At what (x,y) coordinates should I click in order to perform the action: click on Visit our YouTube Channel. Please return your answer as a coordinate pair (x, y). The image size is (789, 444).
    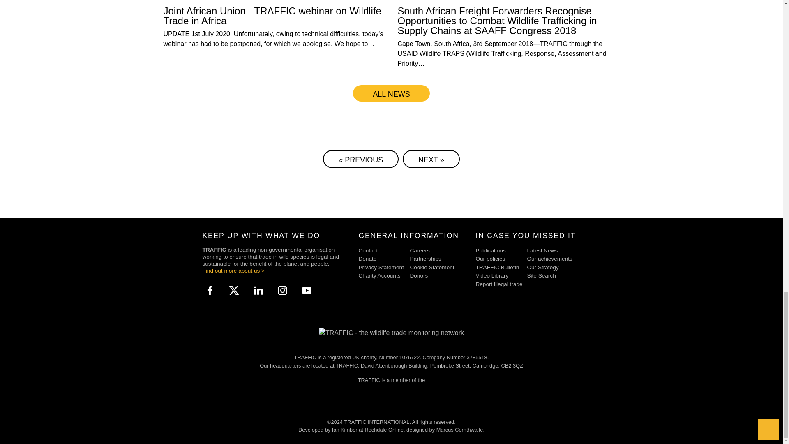
    Looking at the image, I should click on (307, 290).